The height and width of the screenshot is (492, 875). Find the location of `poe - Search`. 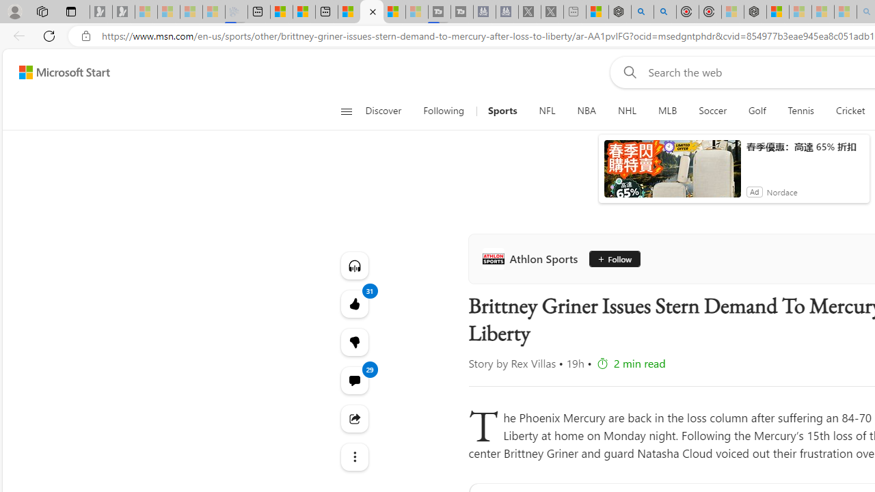

poe - Search is located at coordinates (643, 12).